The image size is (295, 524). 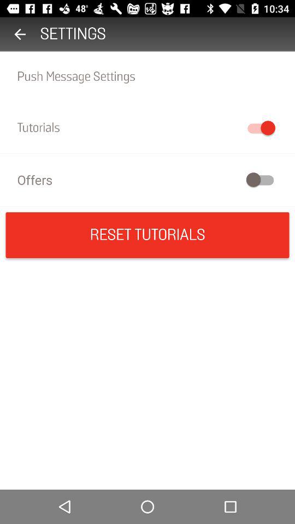 What do you see at coordinates (20, 34) in the screenshot?
I see `turn on item to the left of the settings icon` at bounding box center [20, 34].